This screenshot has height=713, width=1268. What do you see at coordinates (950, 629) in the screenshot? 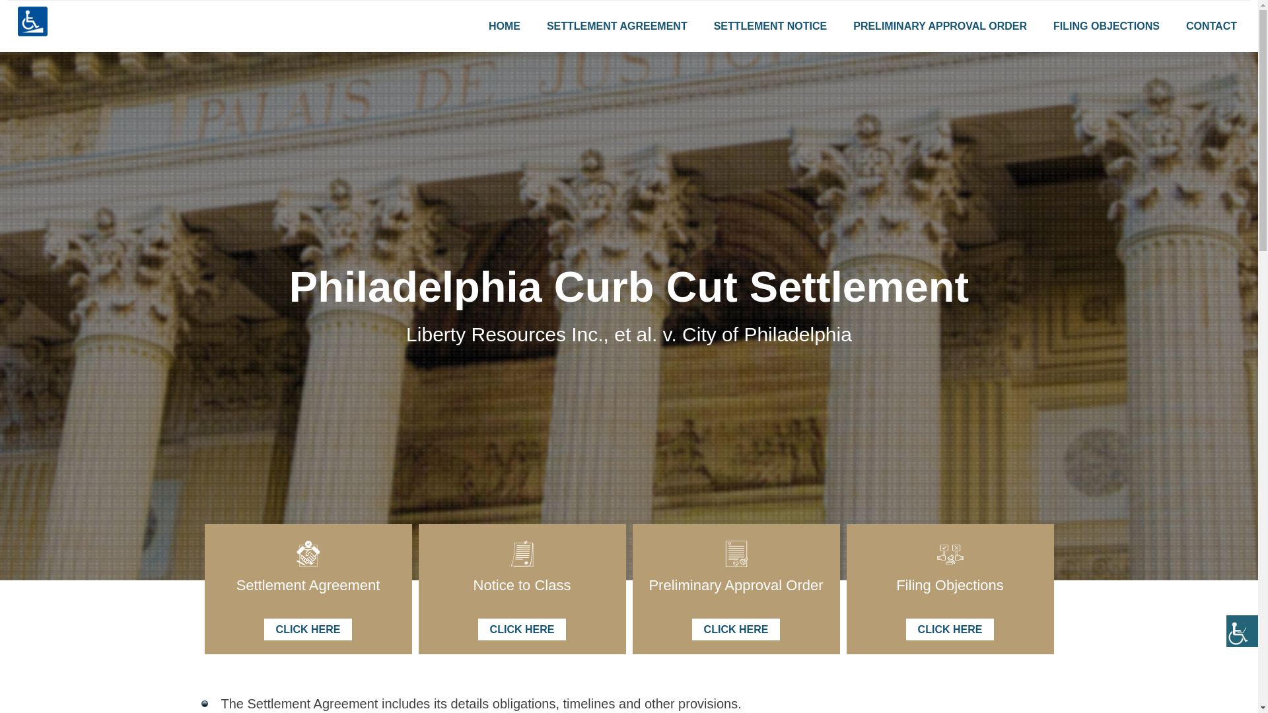
I see `CLICK HERE` at bounding box center [950, 629].